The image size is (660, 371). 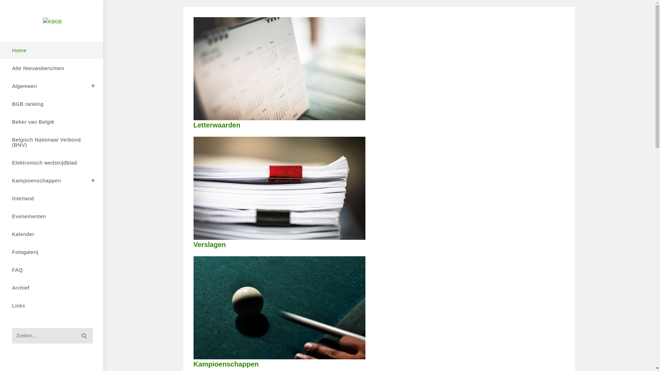 I want to click on Verzend zoekopdracht, so click(x=84, y=336).